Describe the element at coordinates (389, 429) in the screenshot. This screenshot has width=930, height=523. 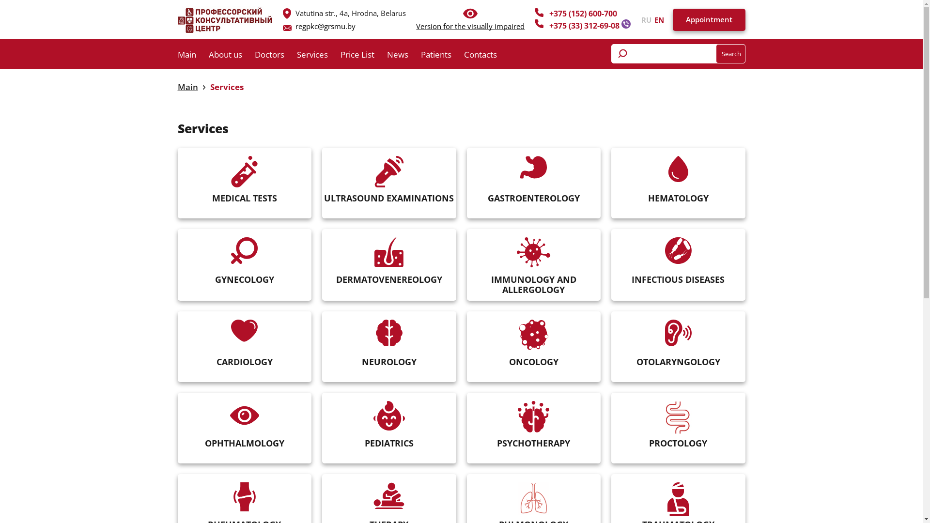
I see `PEDIATRICS` at that location.